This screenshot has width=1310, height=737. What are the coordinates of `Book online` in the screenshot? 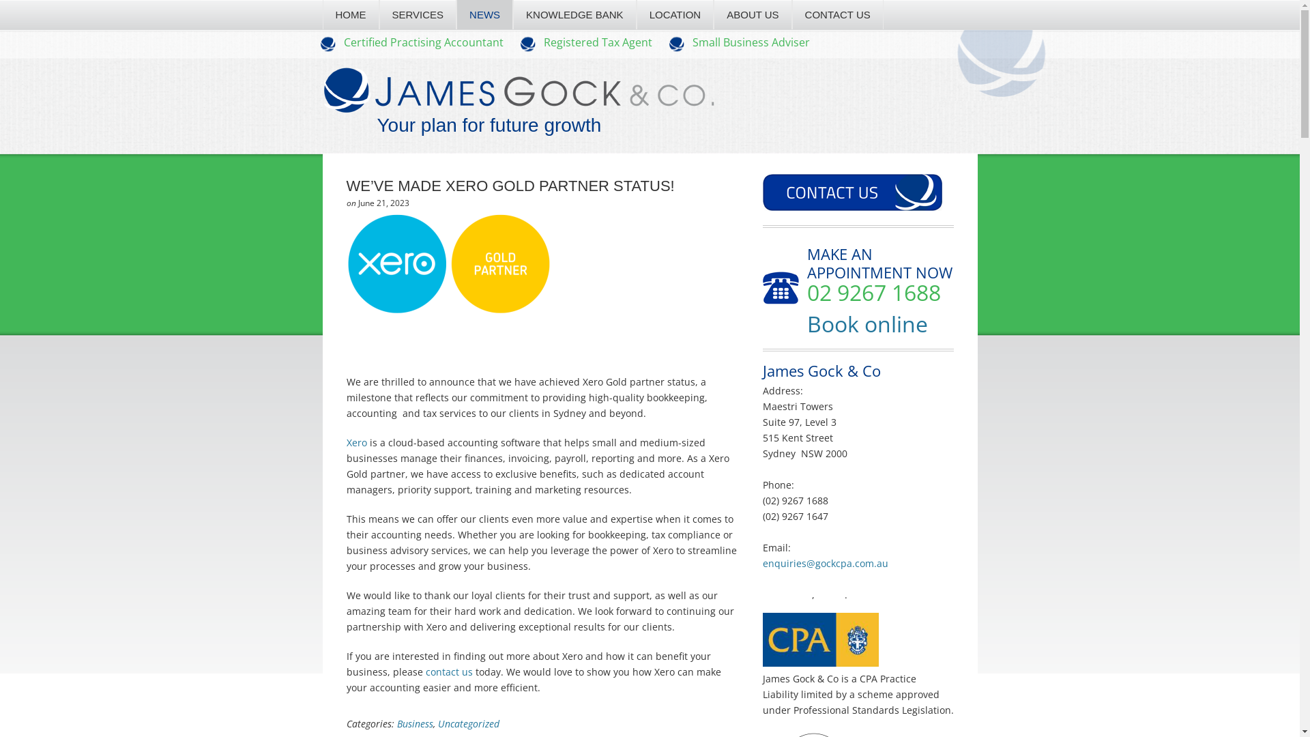 It's located at (867, 323).